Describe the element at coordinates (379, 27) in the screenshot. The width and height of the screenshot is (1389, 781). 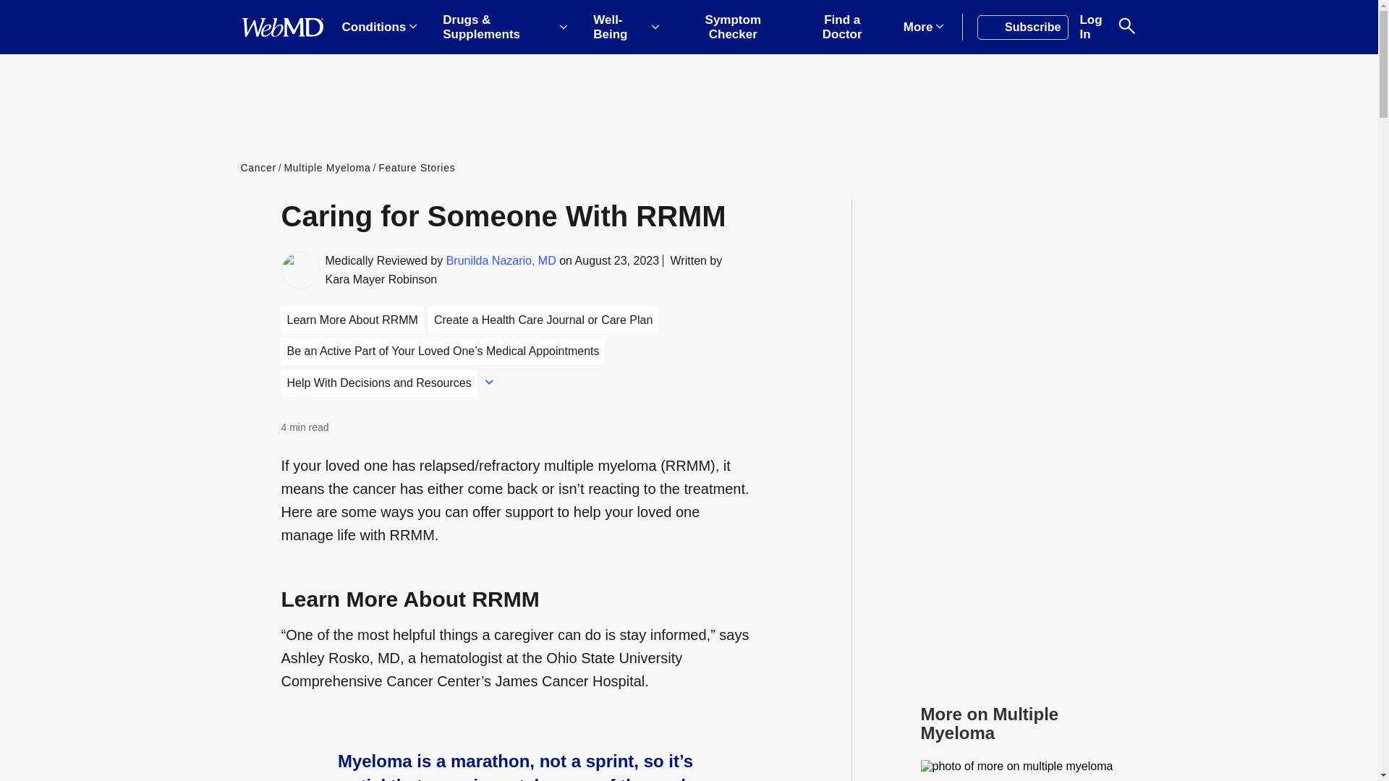
I see `Conditions` at that location.